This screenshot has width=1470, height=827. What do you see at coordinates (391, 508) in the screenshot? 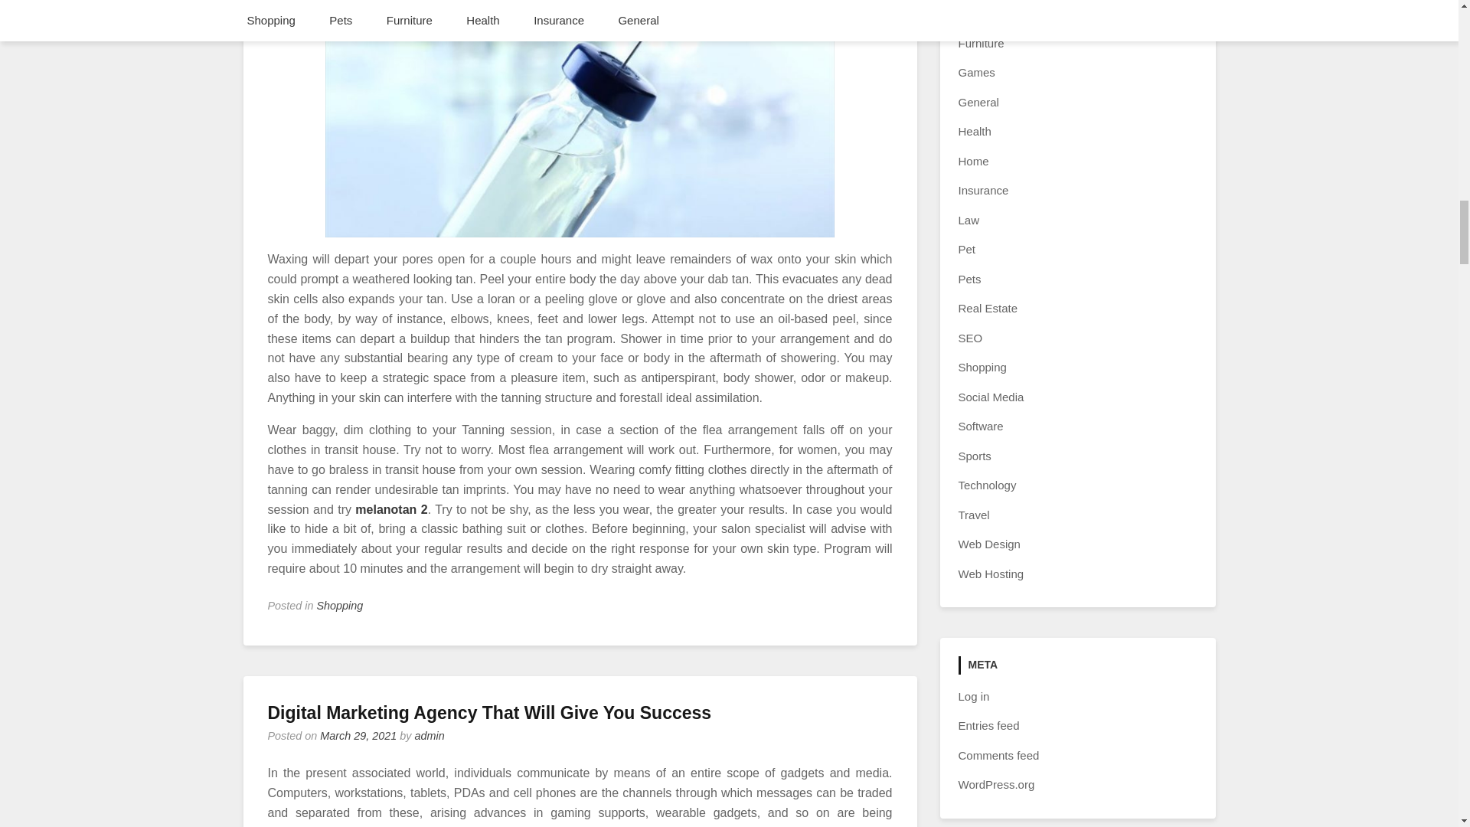
I see `melanotan 2` at bounding box center [391, 508].